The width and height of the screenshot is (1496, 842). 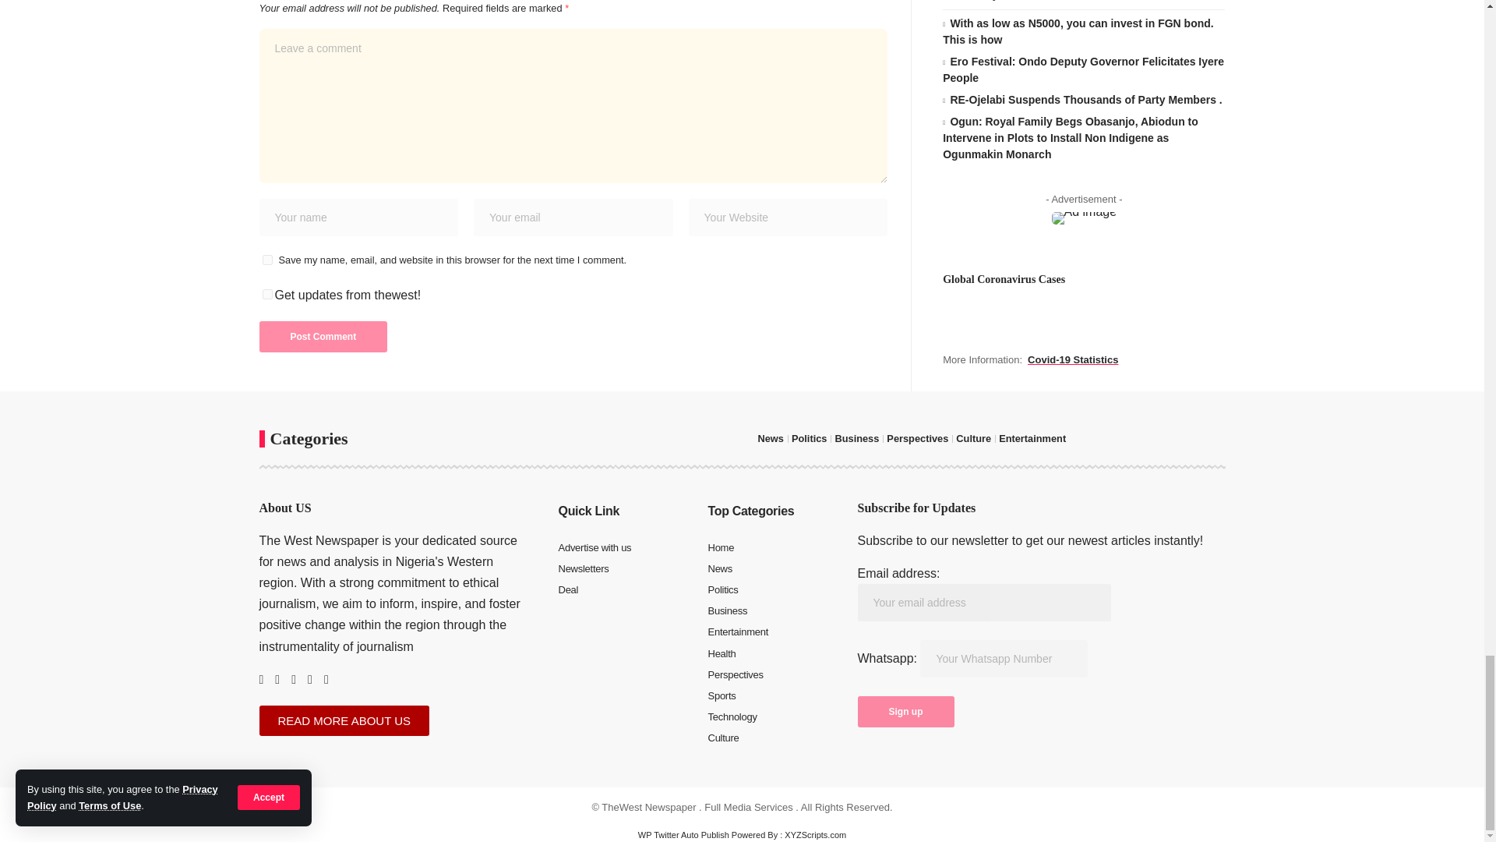 I want to click on 1, so click(x=266, y=295).